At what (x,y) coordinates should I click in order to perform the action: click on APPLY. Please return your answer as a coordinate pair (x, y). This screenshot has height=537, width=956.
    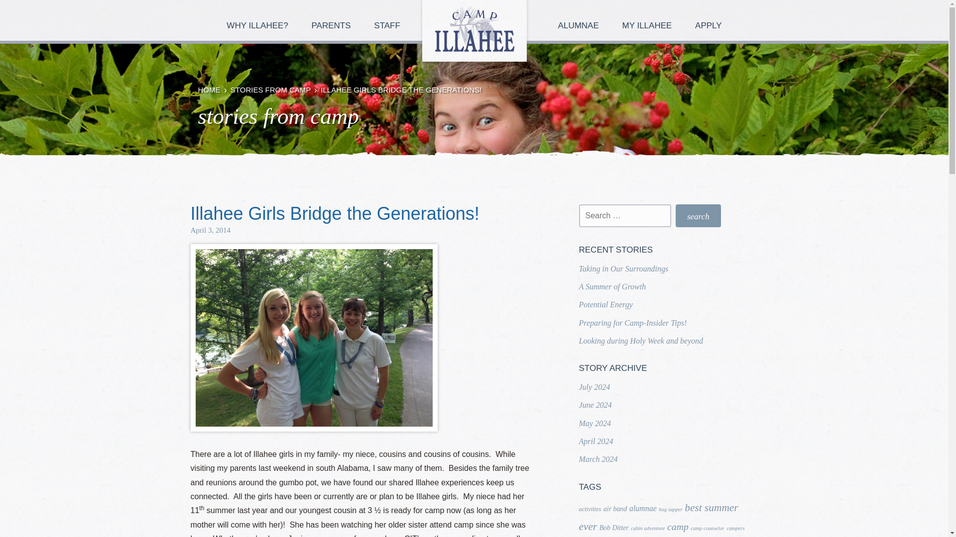
    Looking at the image, I should click on (709, 20).